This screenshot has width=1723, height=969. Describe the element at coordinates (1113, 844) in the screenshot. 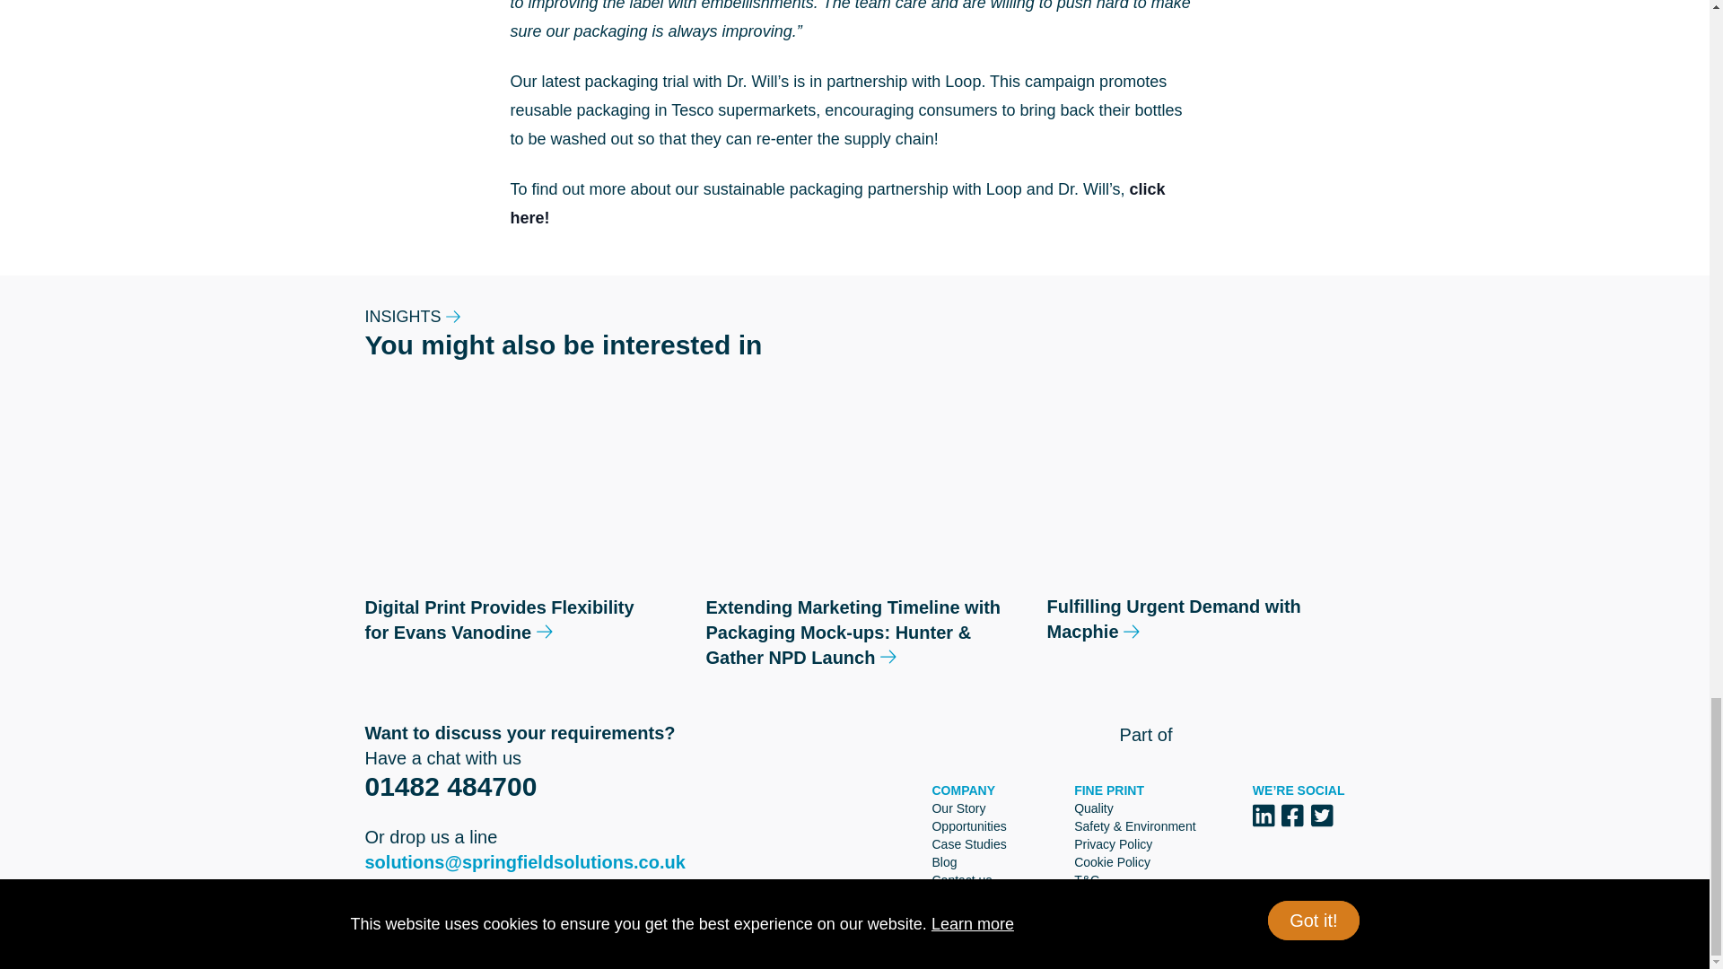

I see `Privacy Policy` at that location.